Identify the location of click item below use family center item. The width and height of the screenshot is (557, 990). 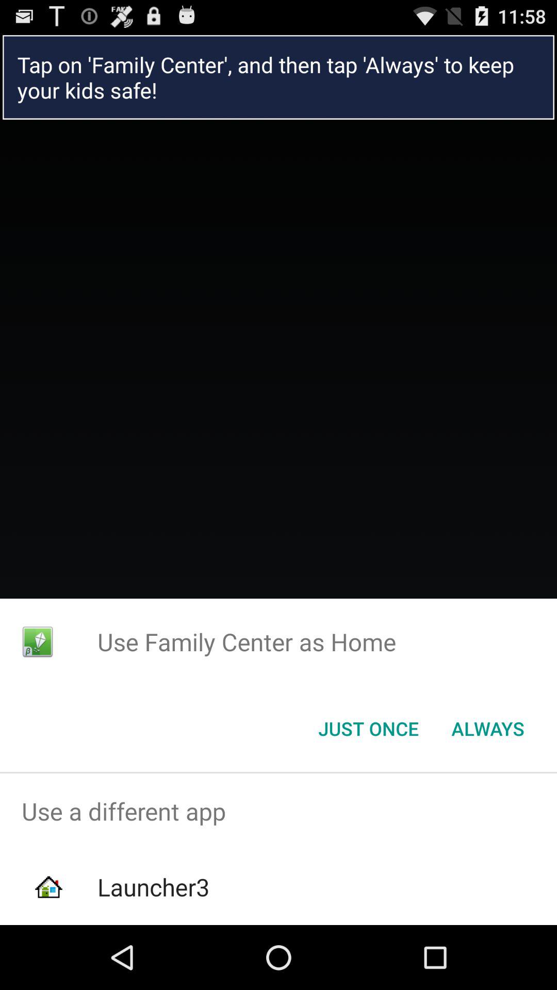
(368, 729).